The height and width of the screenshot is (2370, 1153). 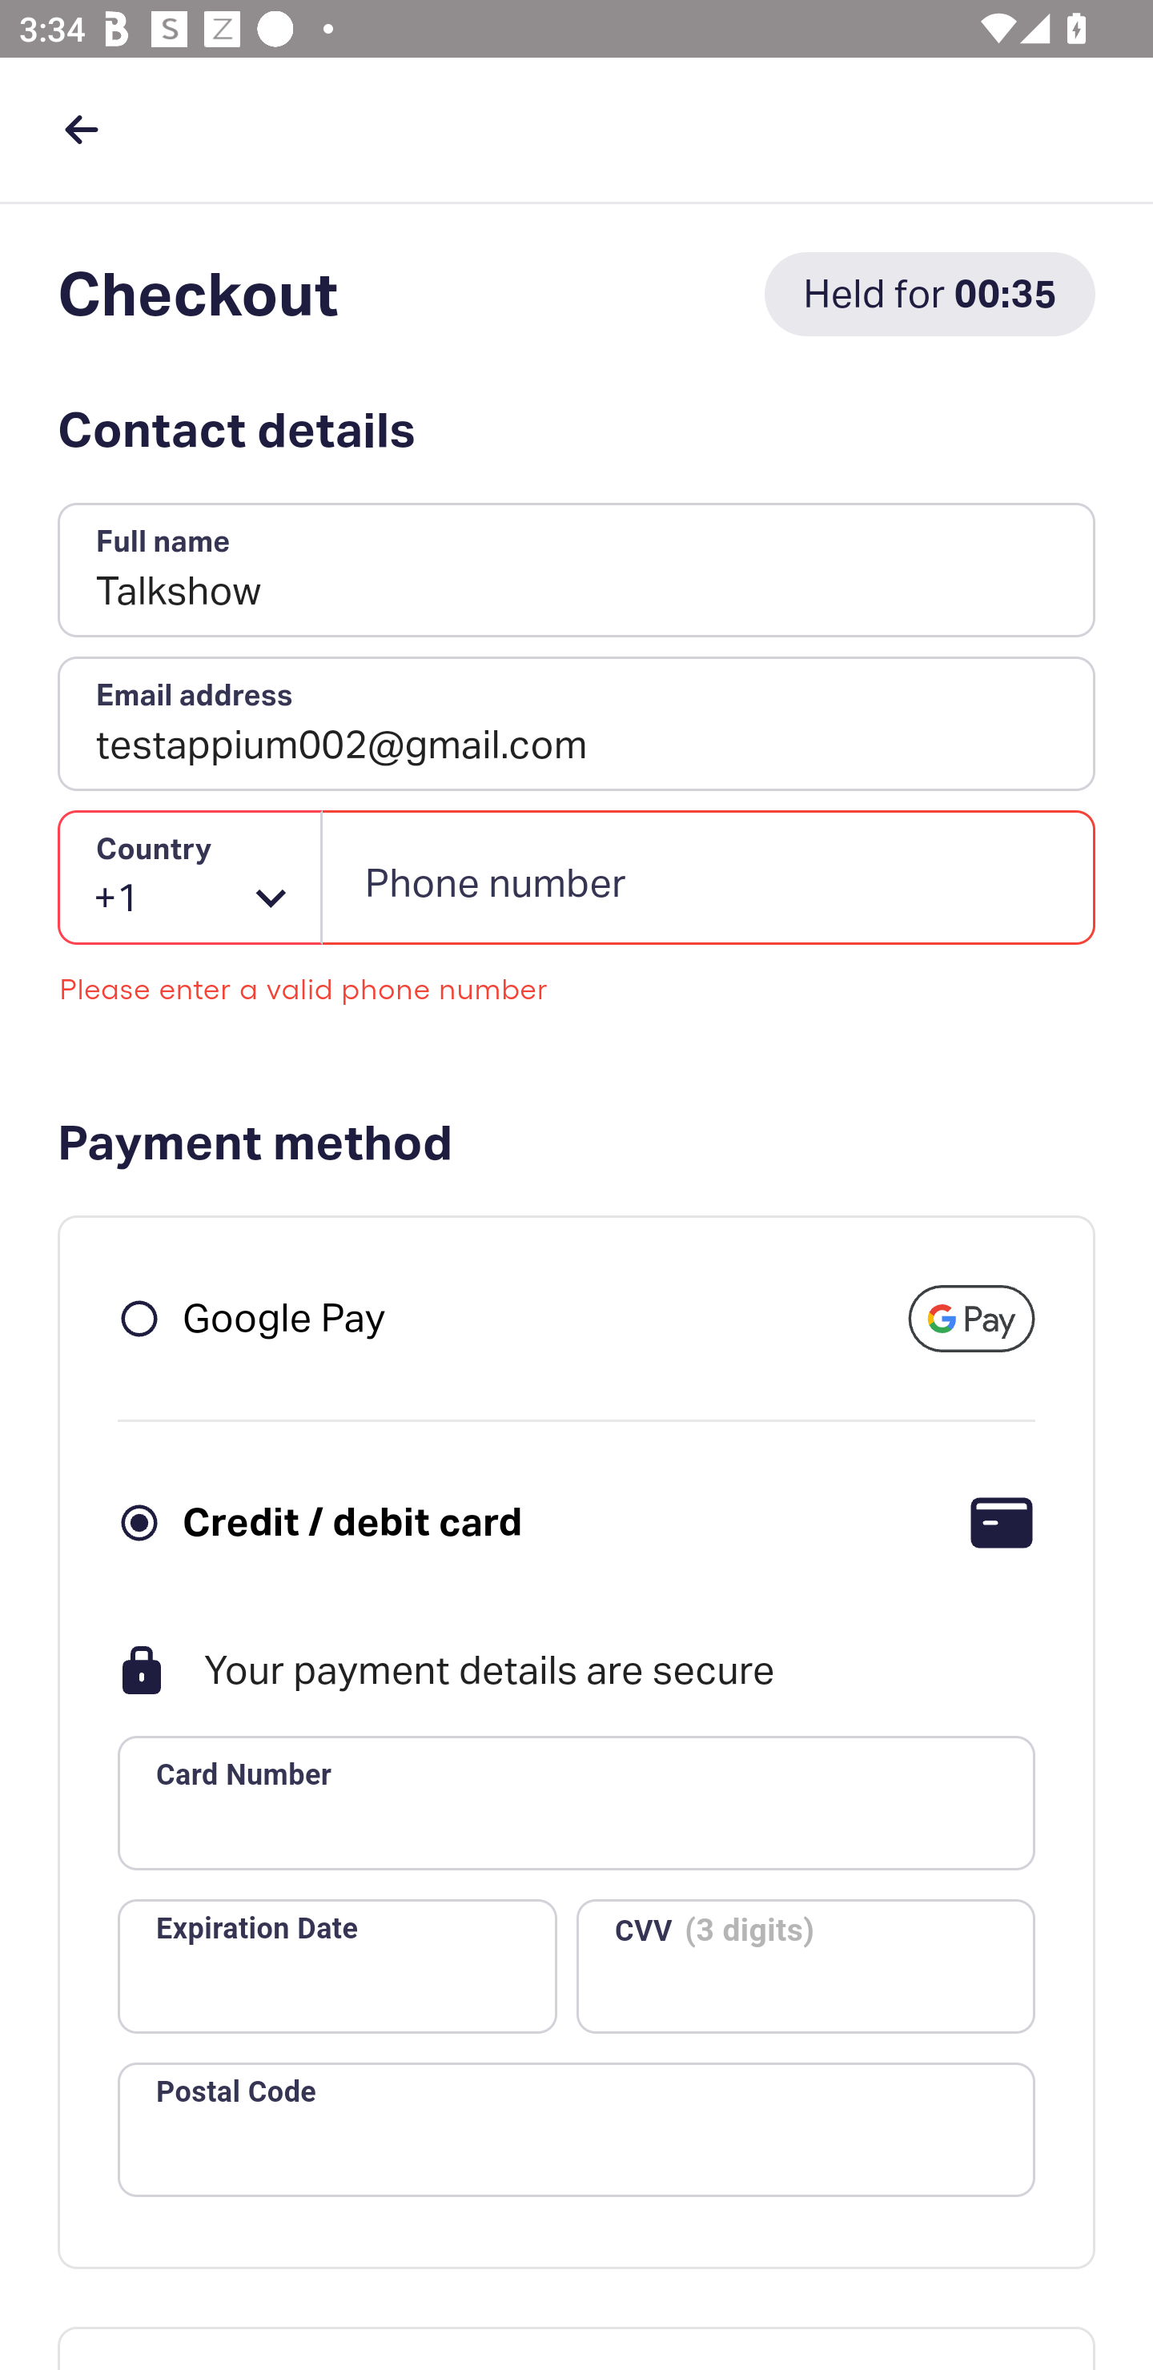 I want to click on   +1, so click(x=191, y=878).